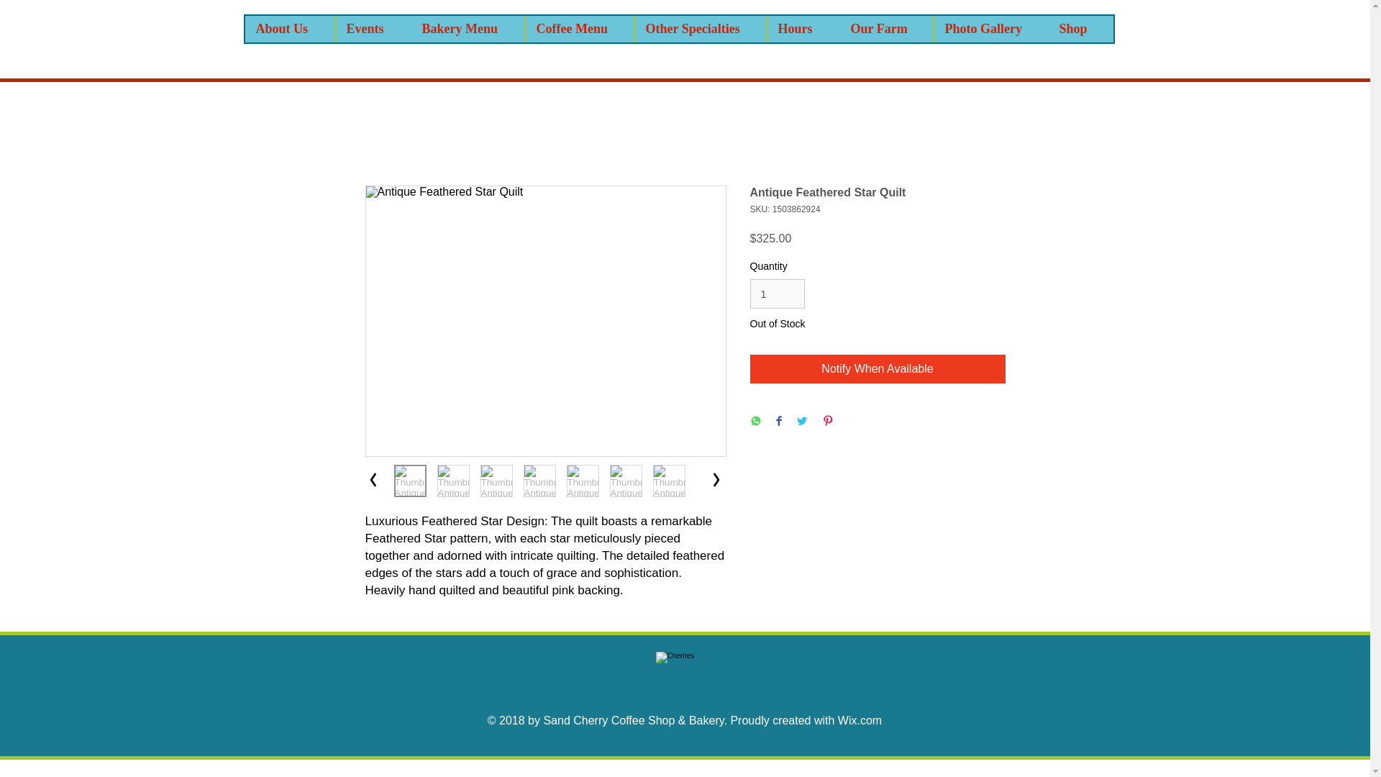 This screenshot has height=777, width=1381. I want to click on 1, so click(777, 294).